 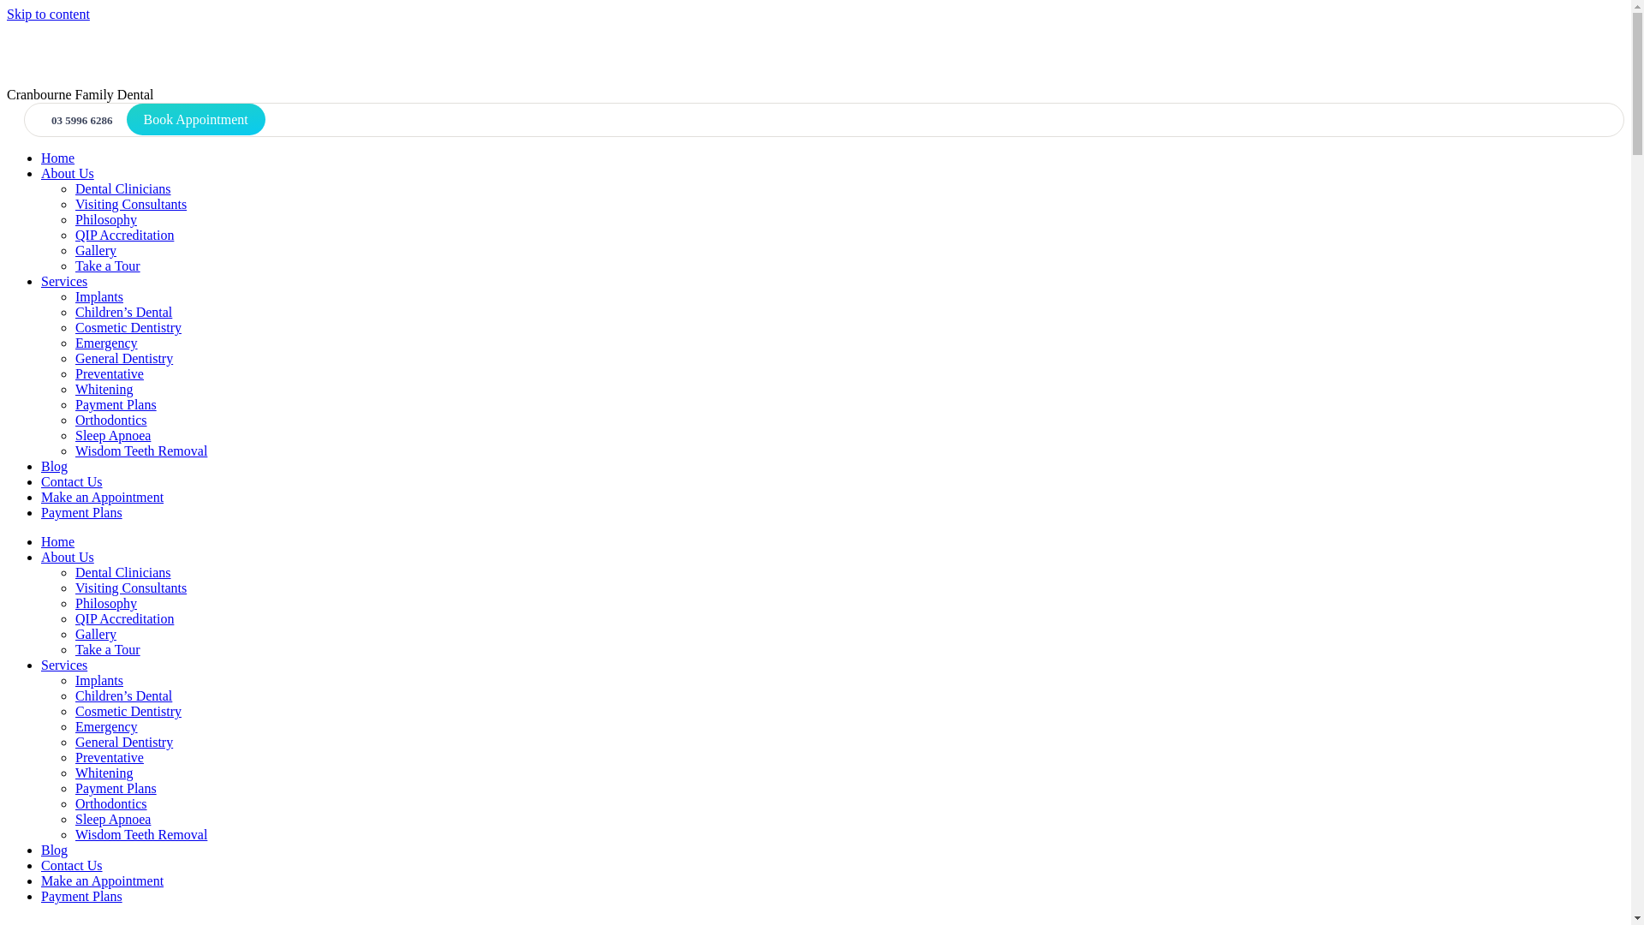 I want to click on Contact Us, so click(x=72, y=481).